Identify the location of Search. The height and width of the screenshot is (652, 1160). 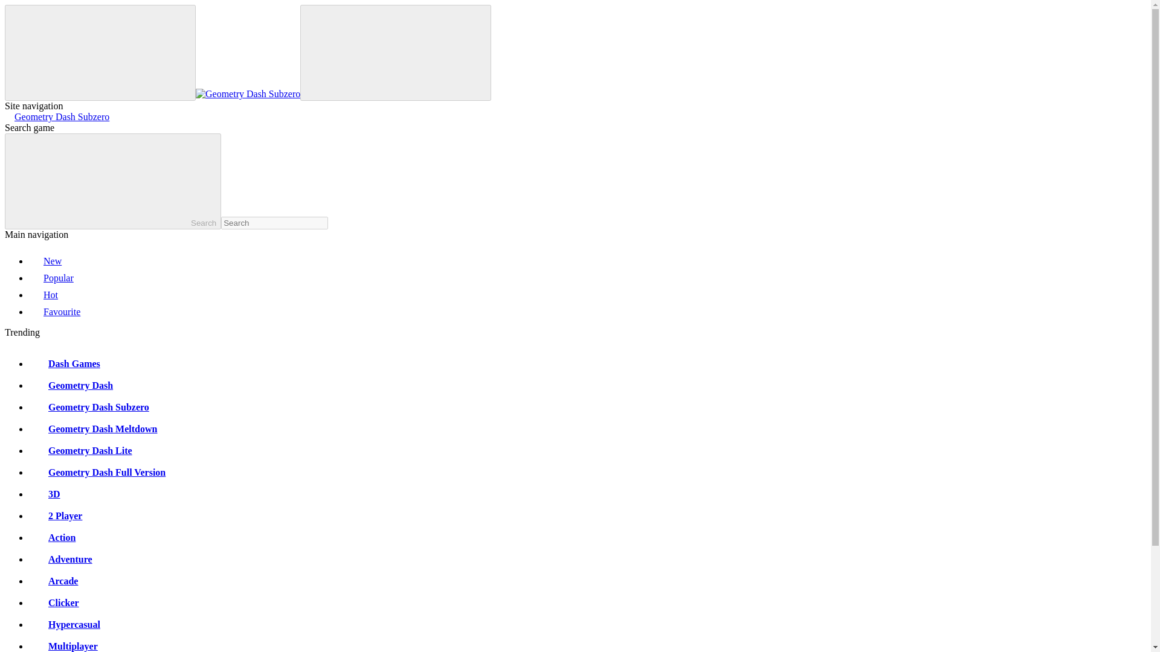
(112, 181).